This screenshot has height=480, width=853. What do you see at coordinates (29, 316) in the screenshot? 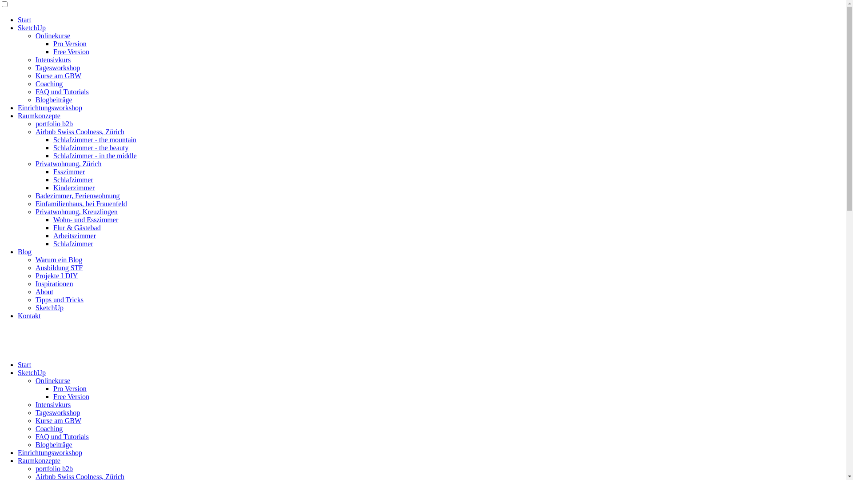
I see `Kontakt` at bounding box center [29, 316].